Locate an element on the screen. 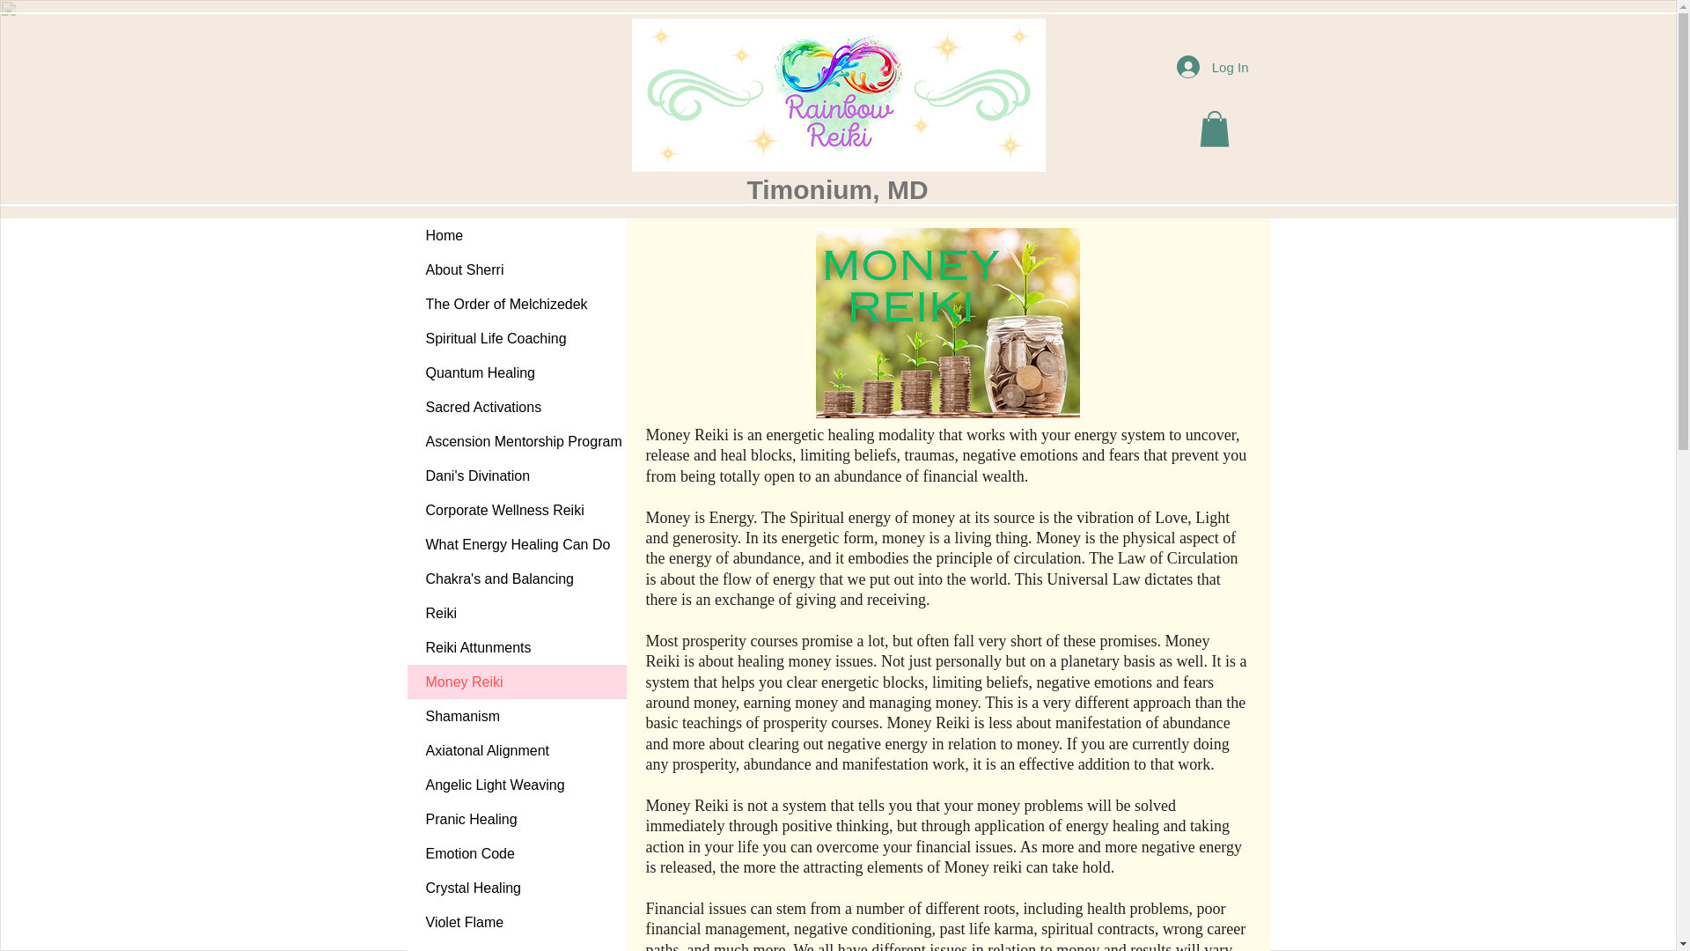  Quantum Healing is located at coordinates (516, 372).